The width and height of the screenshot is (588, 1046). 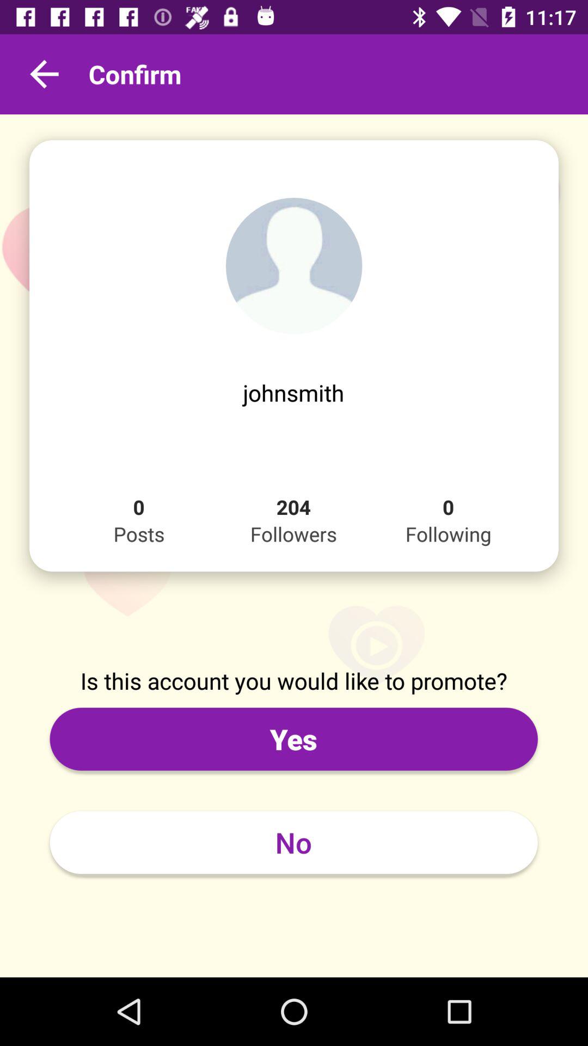 What do you see at coordinates (293, 842) in the screenshot?
I see `open no item` at bounding box center [293, 842].